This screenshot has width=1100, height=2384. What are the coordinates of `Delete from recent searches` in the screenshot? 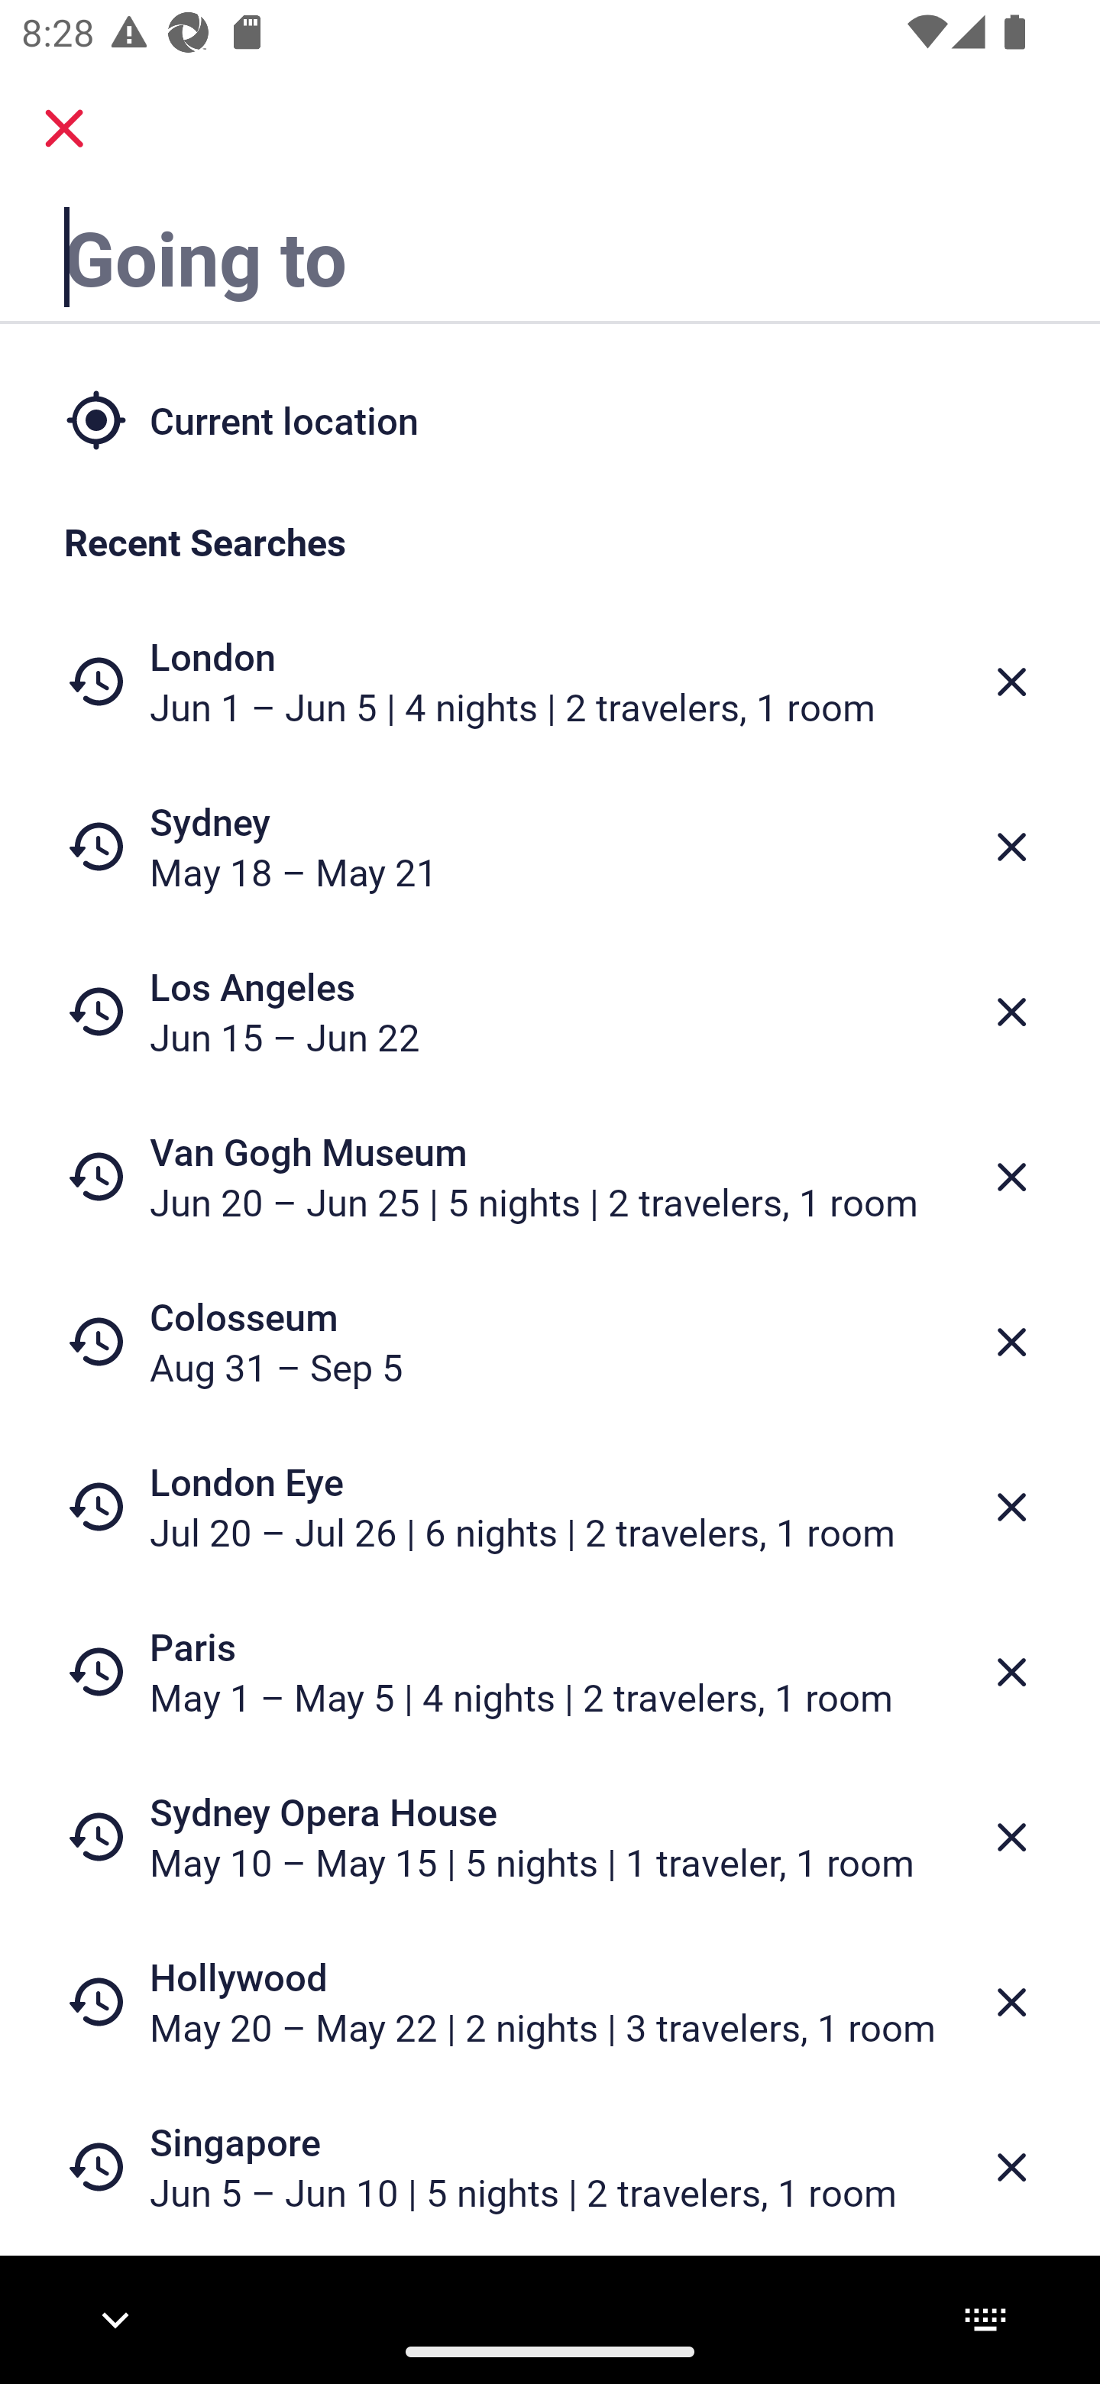 It's located at (1011, 1177).